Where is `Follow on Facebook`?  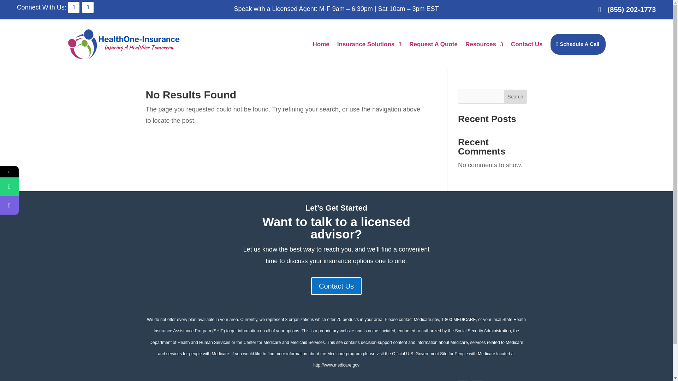 Follow on Facebook is located at coordinates (73, 7).